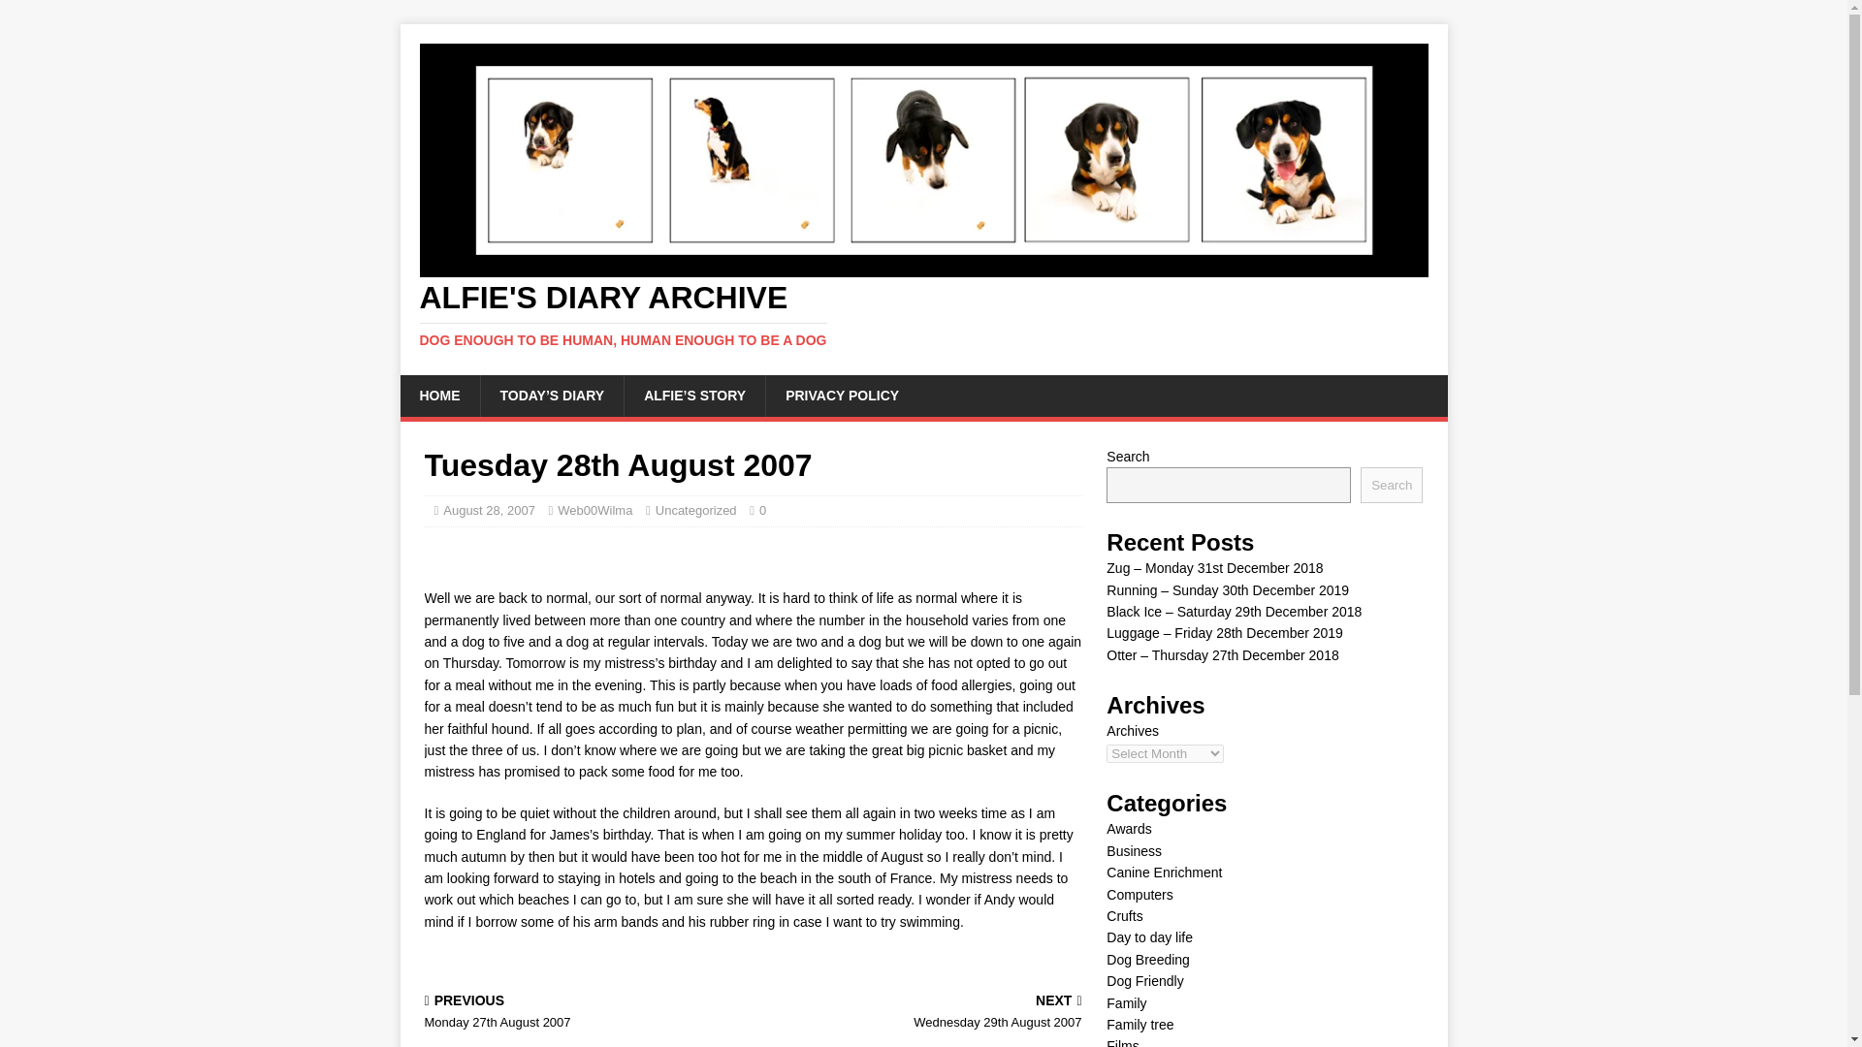 Image resolution: width=1862 pixels, height=1047 pixels. Describe the element at coordinates (696, 510) in the screenshot. I see `Dog Friendly` at that location.